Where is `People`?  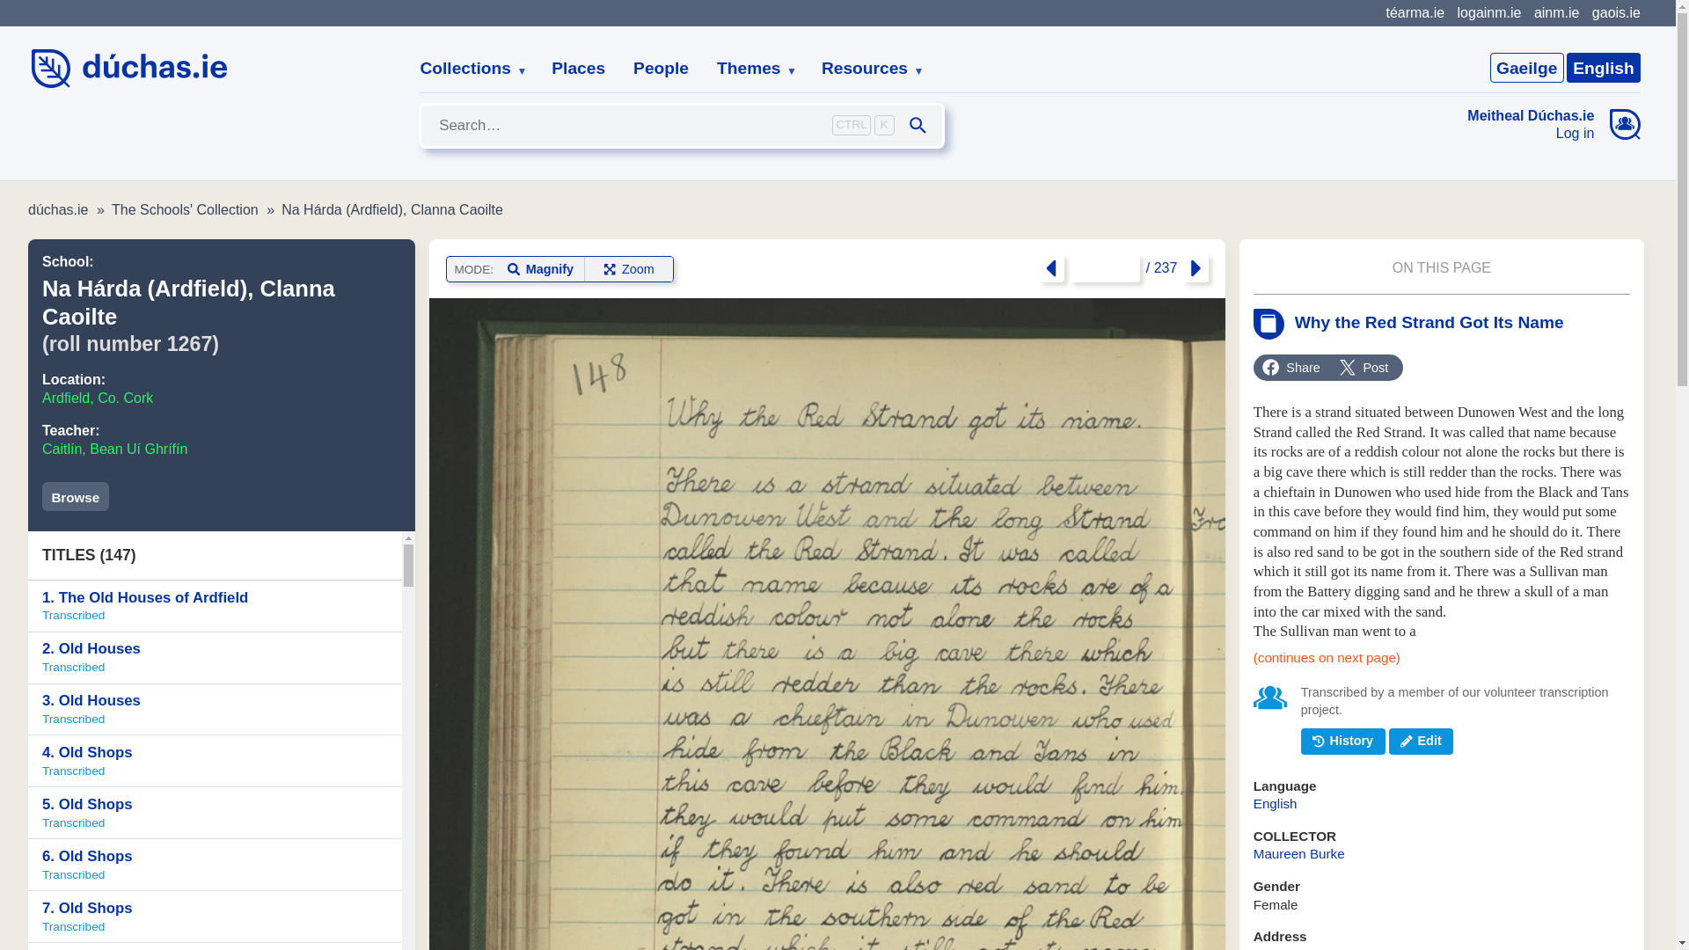
People is located at coordinates (661, 69).